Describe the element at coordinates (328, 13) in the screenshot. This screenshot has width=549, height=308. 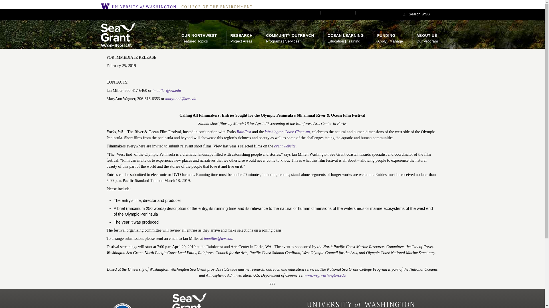
I see `Contact` at that location.